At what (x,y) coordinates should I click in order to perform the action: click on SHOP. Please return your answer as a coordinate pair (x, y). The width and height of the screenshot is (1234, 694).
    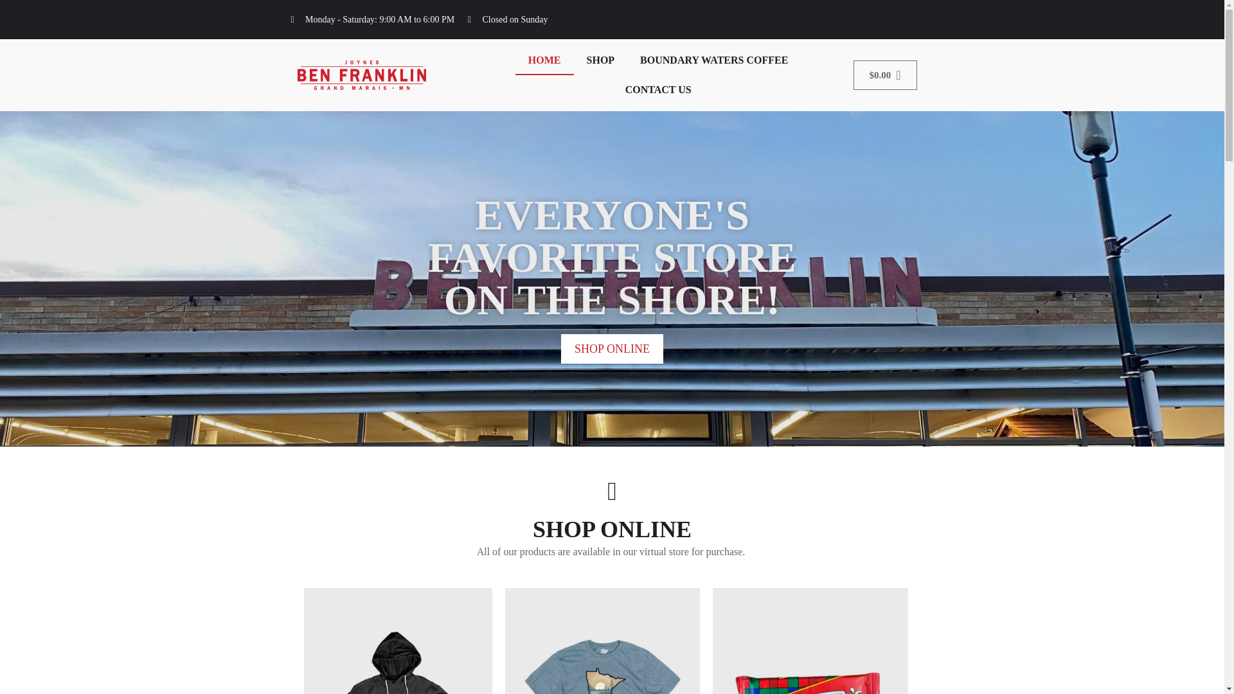
    Looking at the image, I should click on (600, 60).